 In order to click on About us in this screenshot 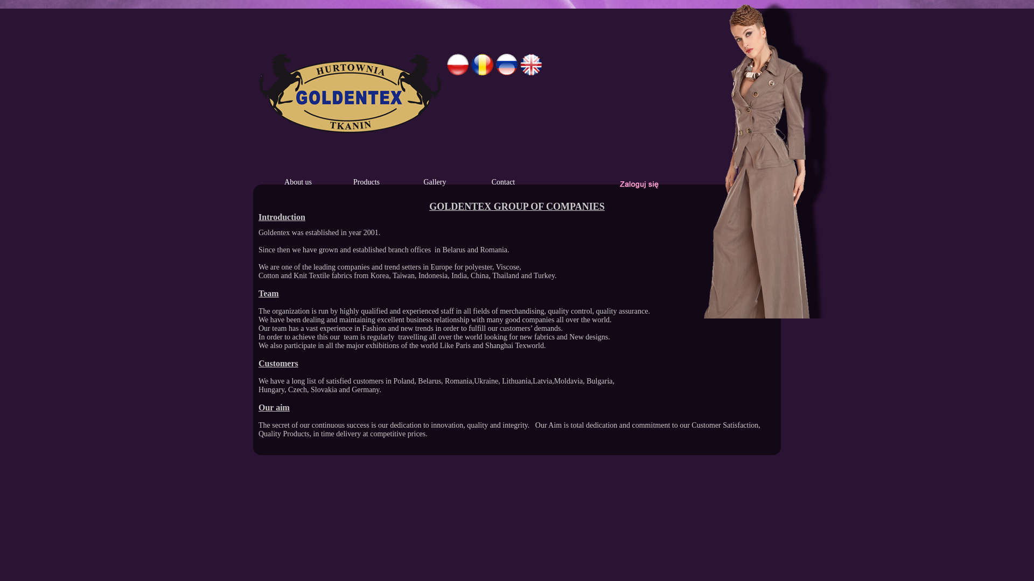, I will do `click(297, 183)`.